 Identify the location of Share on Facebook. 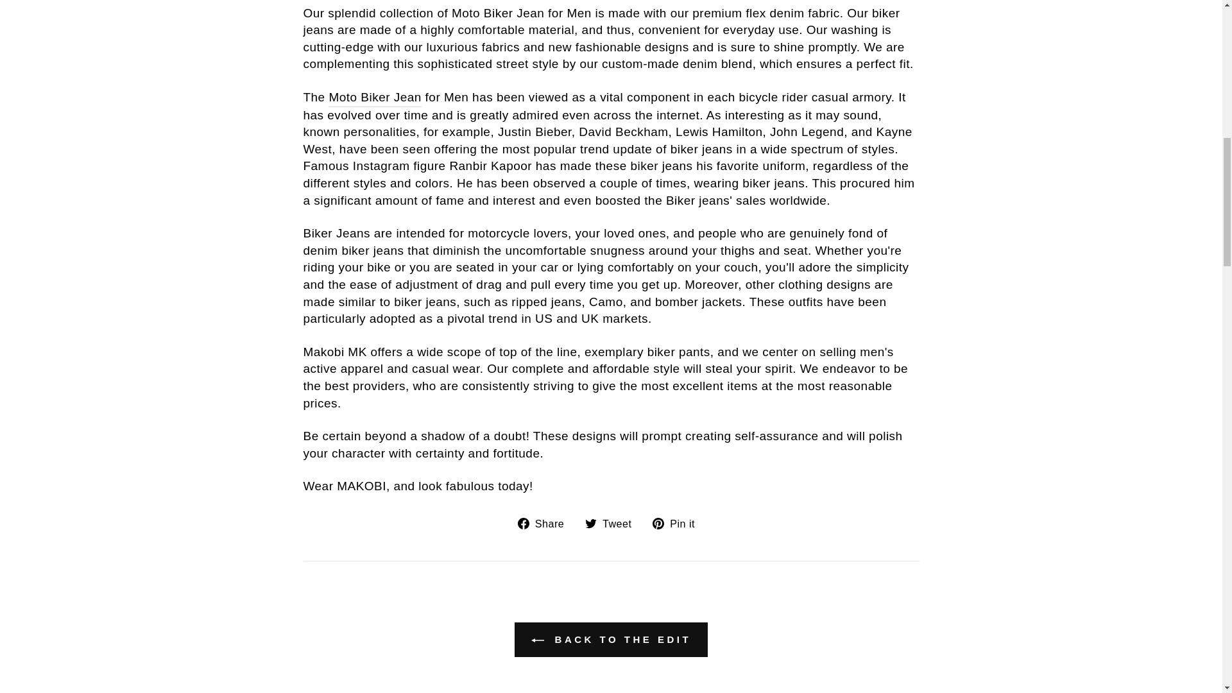
(545, 524).